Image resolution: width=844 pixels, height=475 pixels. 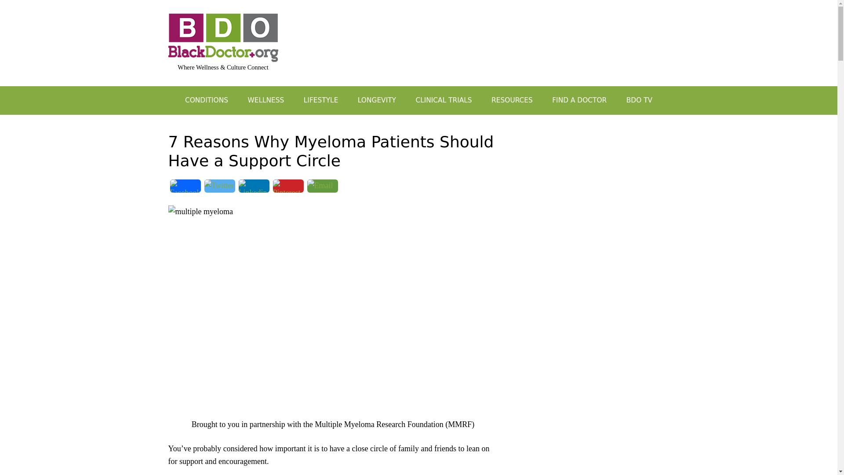 What do you see at coordinates (512, 100) in the screenshot?
I see `RESOURCES` at bounding box center [512, 100].